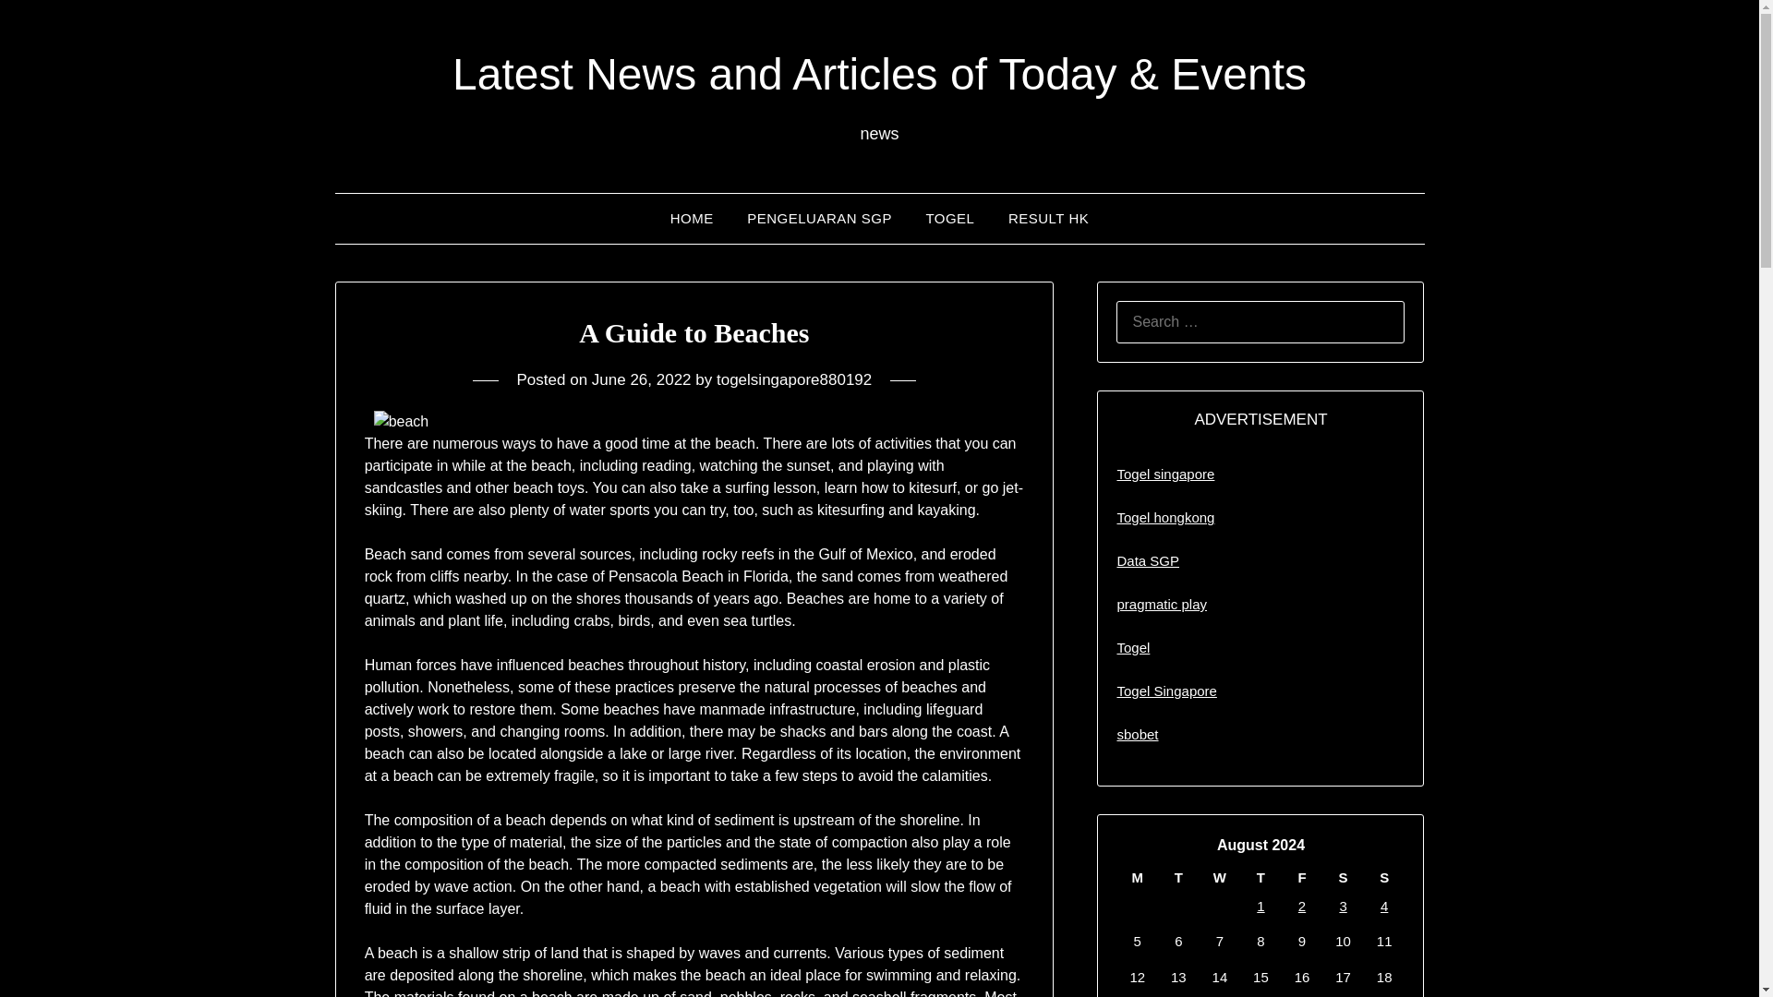 This screenshot has height=997, width=1773. I want to click on Monday, so click(1137, 877).